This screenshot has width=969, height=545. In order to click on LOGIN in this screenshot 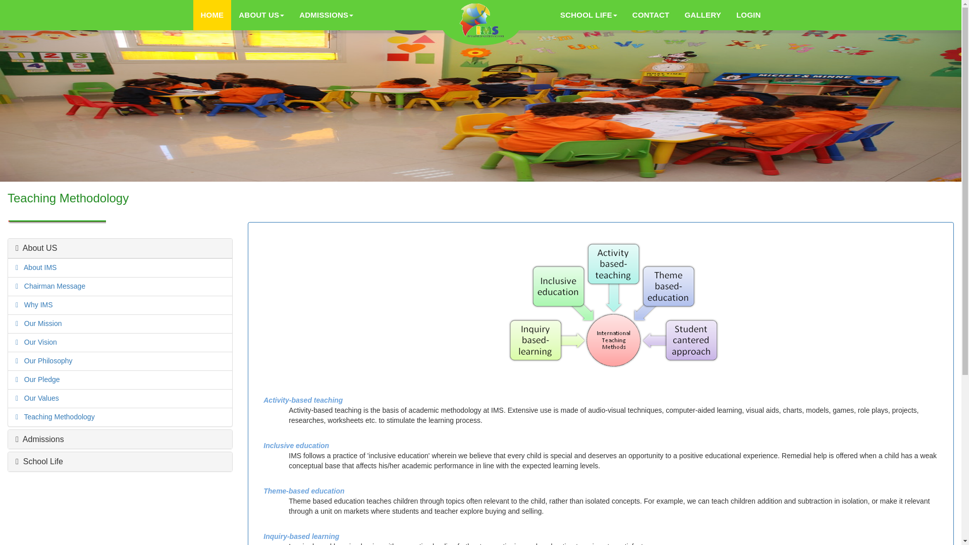, I will do `click(40, 323)`.